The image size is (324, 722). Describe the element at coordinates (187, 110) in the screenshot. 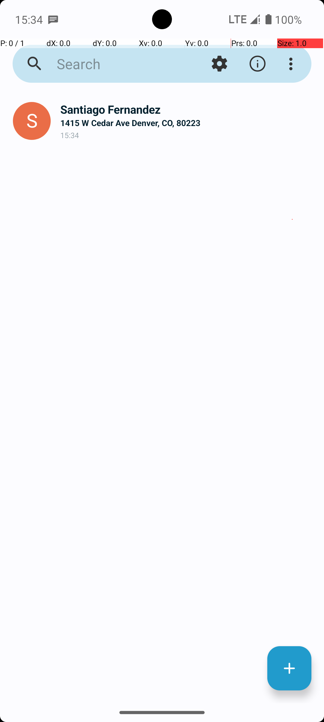

I see `Santiago Fernandez` at that location.